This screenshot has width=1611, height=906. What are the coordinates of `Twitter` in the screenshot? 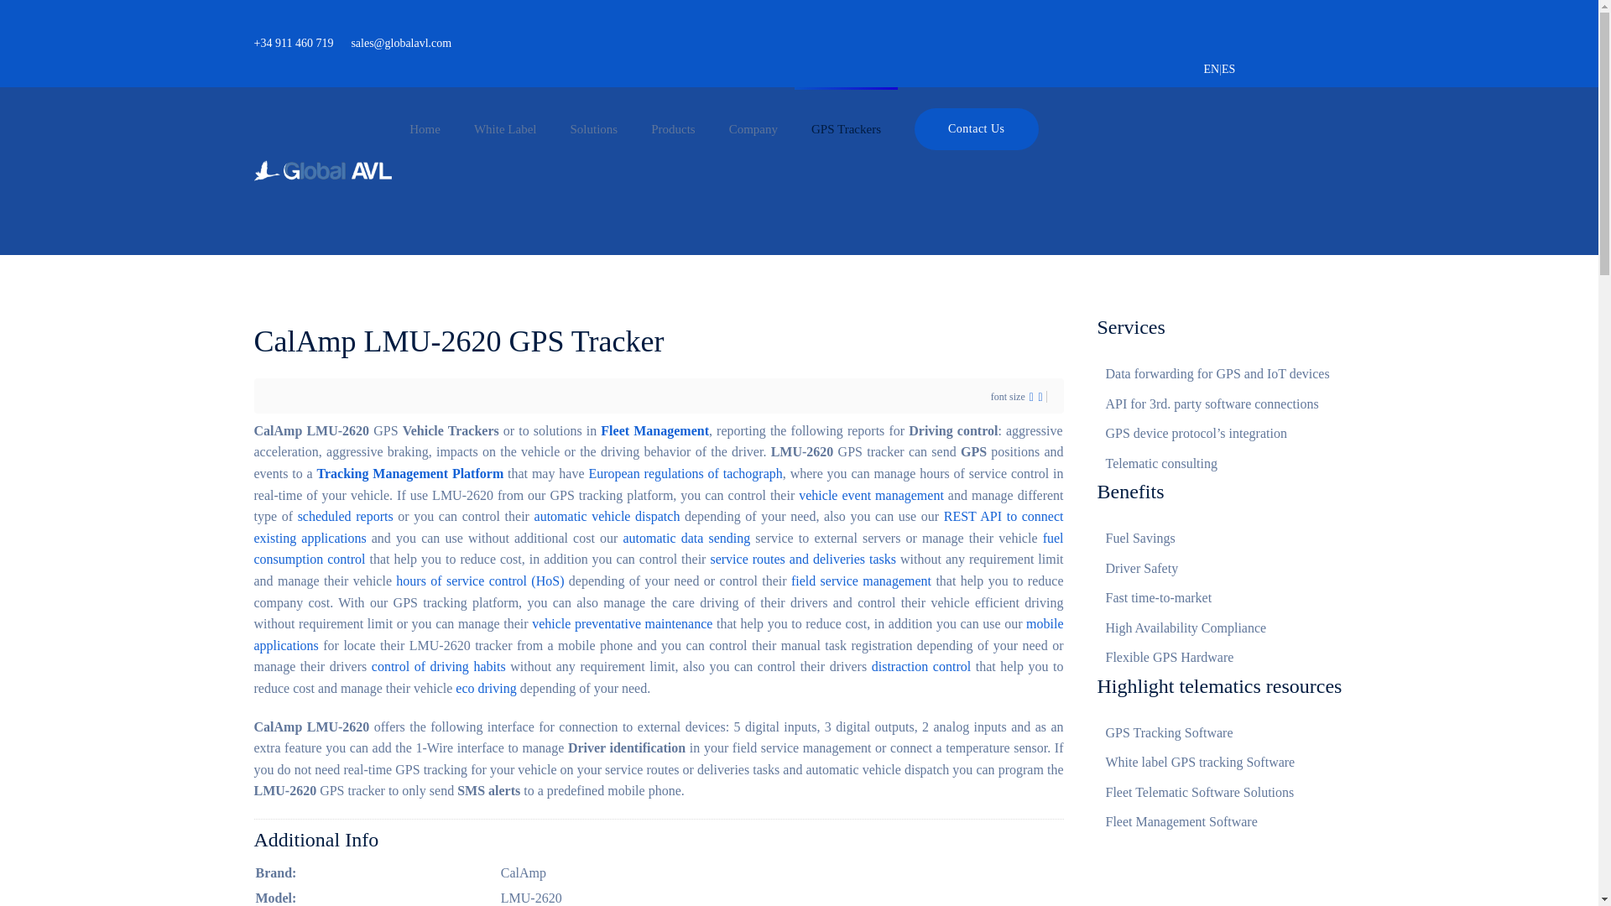 It's located at (1300, 34).